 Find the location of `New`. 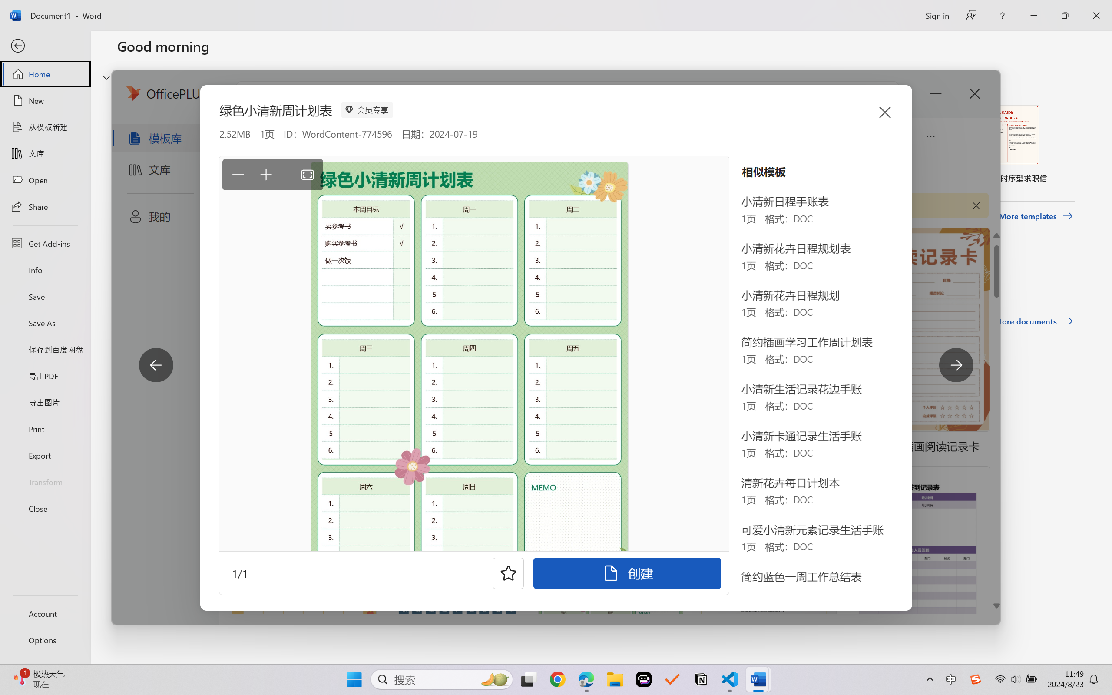

New is located at coordinates (45, 101).